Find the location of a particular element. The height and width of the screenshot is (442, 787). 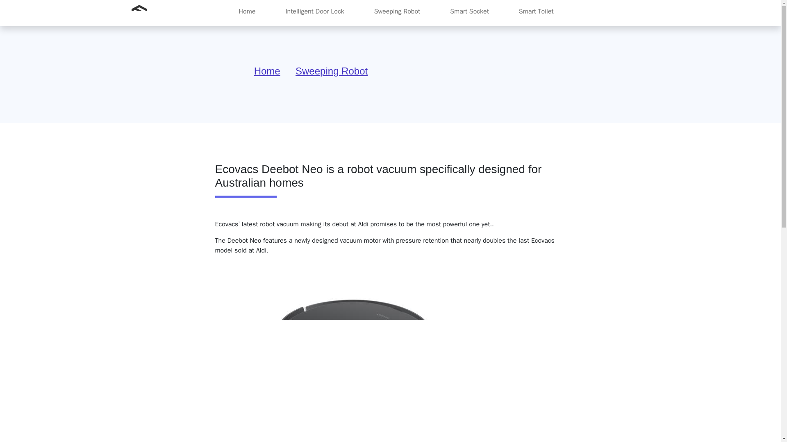

Sweeping Robot is located at coordinates (397, 11).